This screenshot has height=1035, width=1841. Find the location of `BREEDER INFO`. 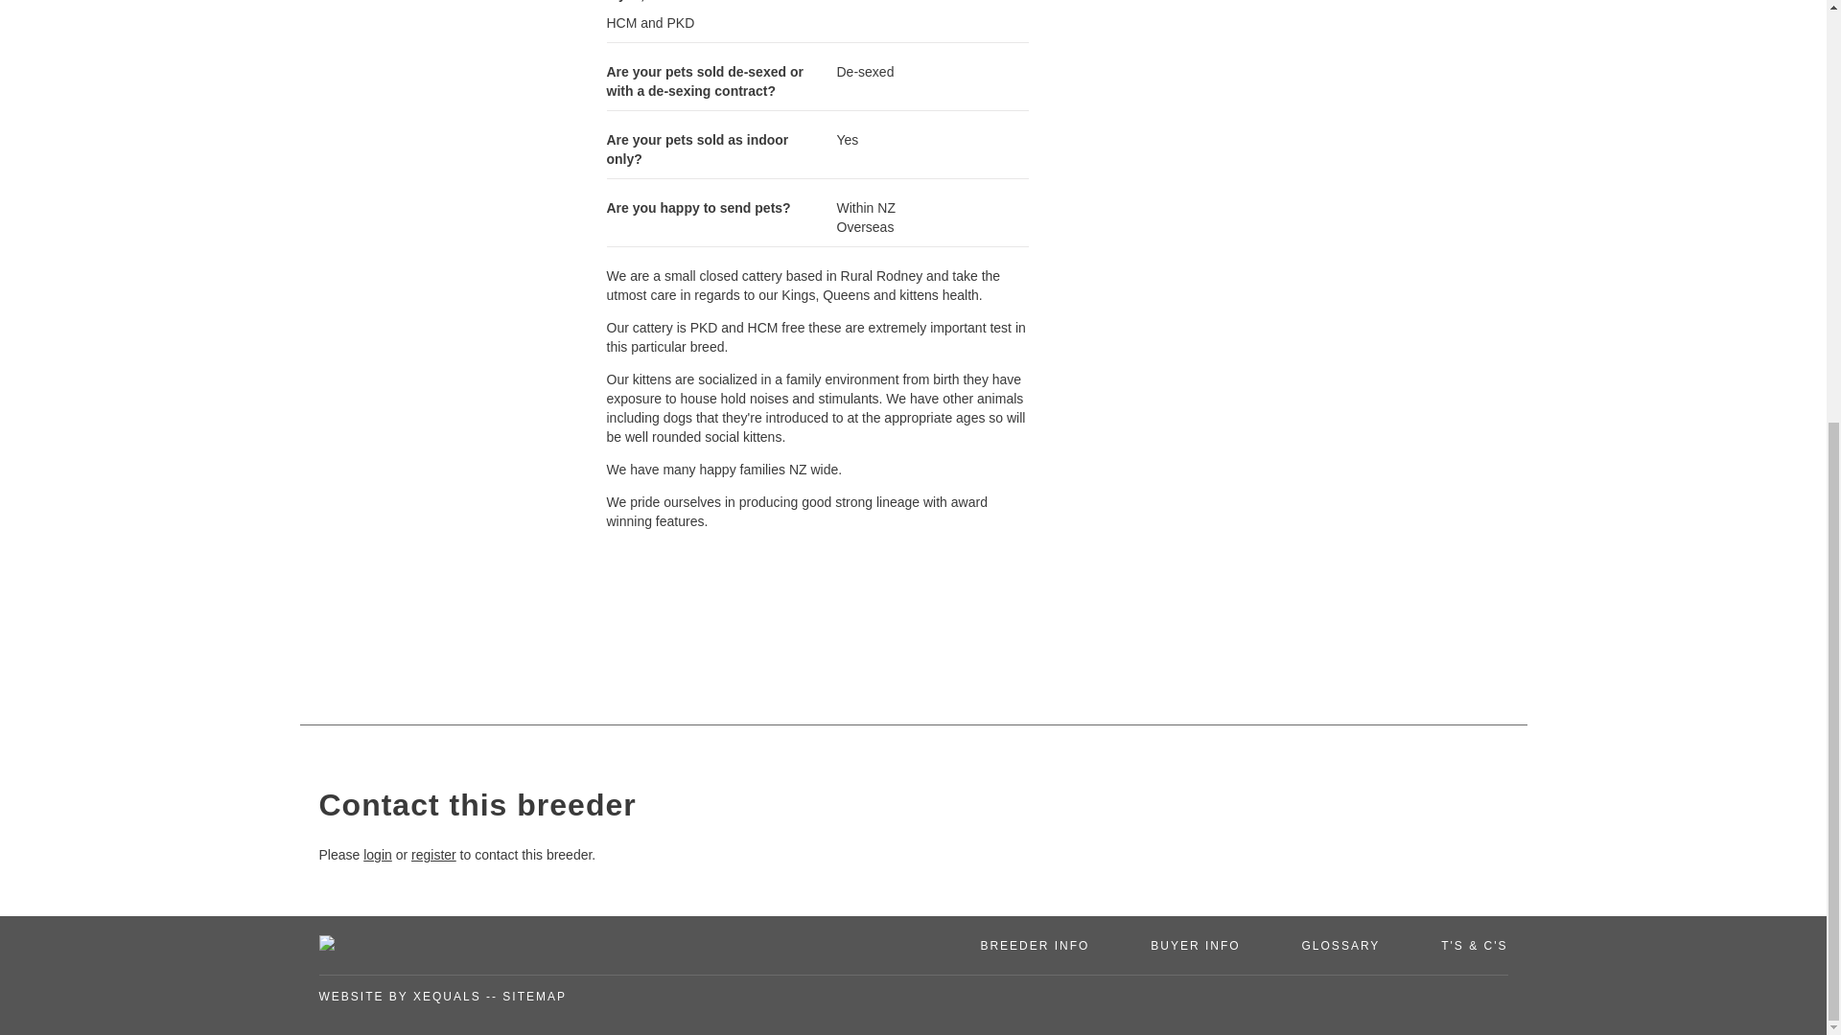

BREEDER INFO is located at coordinates (1034, 945).